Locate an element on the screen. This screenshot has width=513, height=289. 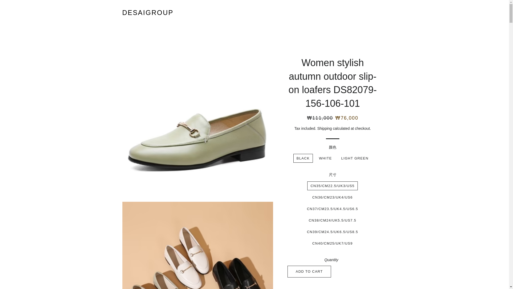
ADD TO CART is located at coordinates (309, 271).